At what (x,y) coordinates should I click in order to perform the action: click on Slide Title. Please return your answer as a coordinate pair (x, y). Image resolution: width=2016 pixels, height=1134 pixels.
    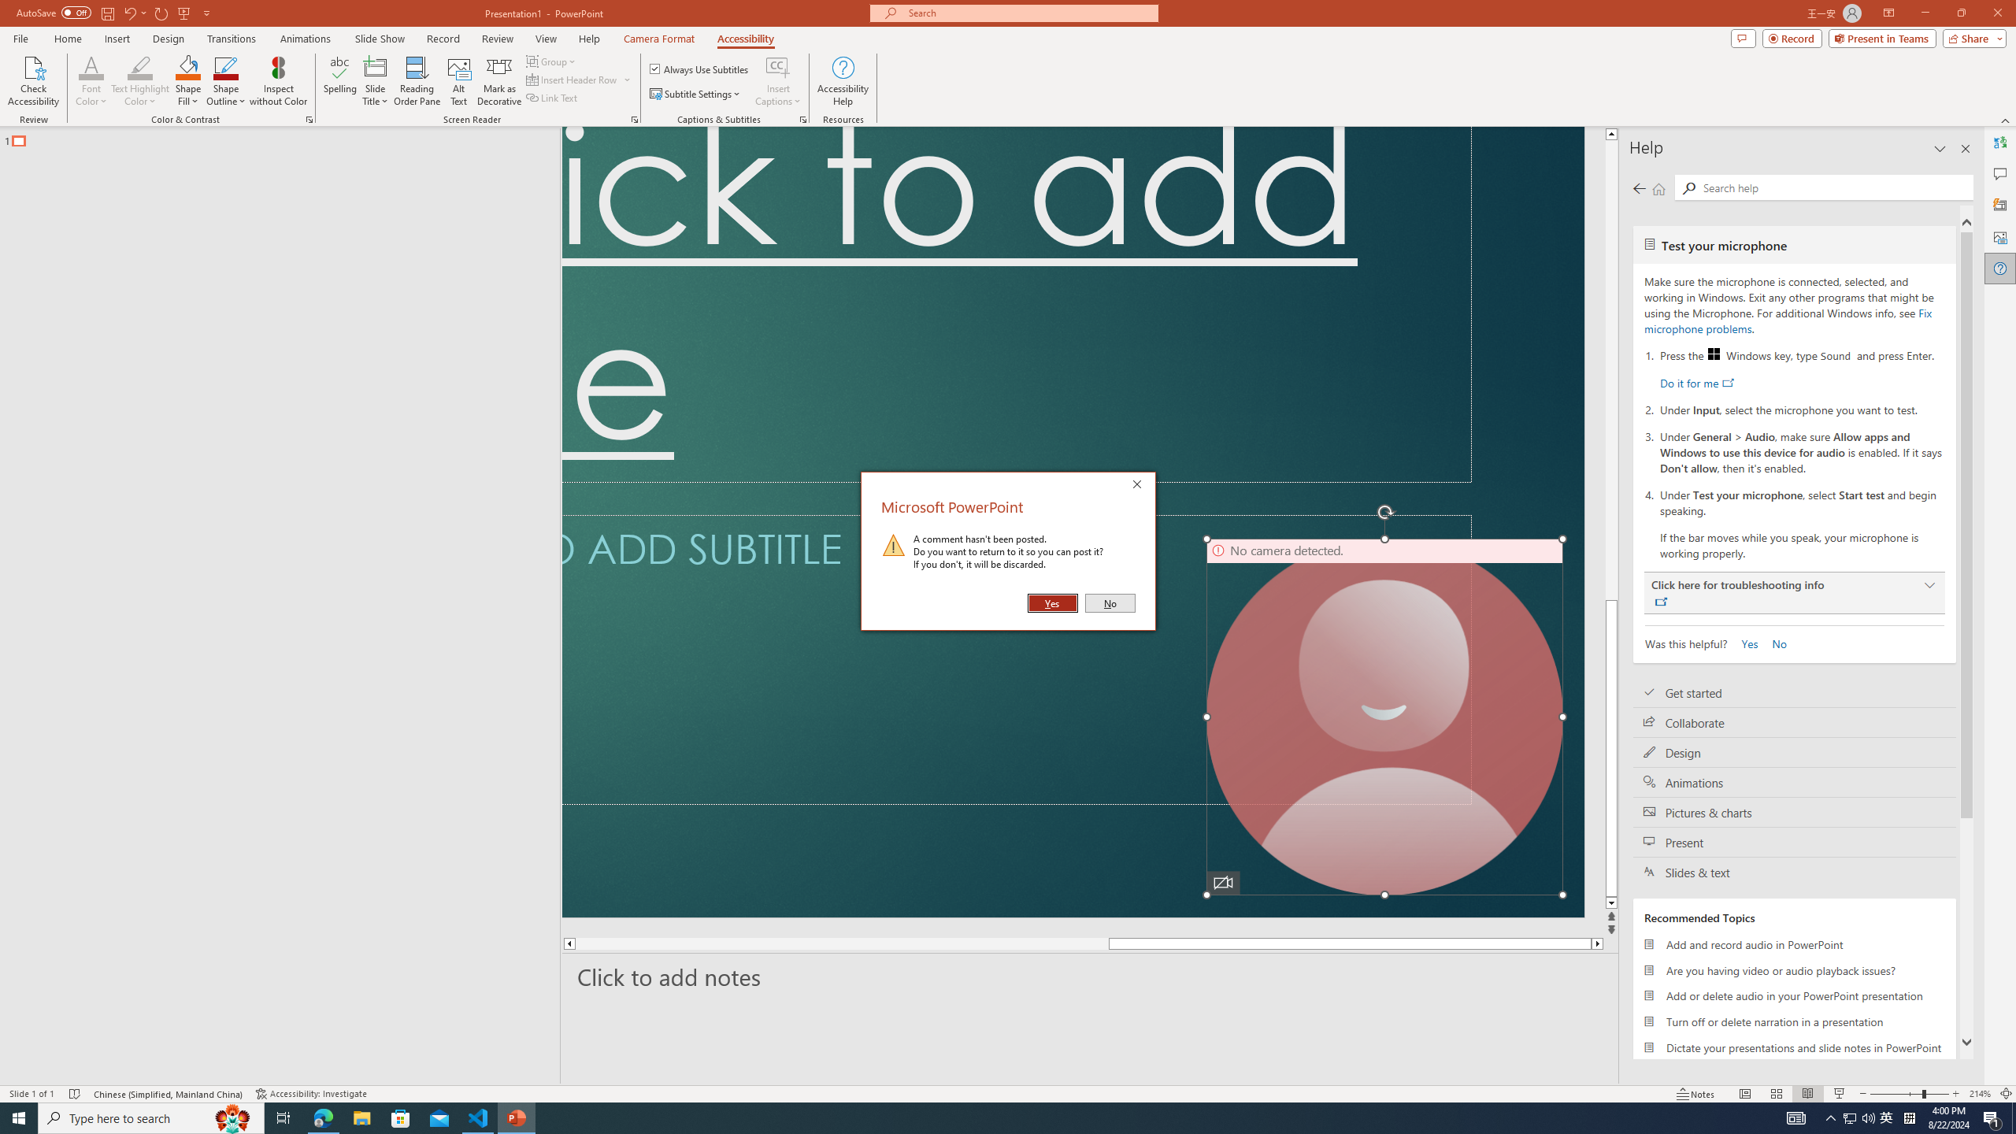
    Looking at the image, I should click on (376, 81).